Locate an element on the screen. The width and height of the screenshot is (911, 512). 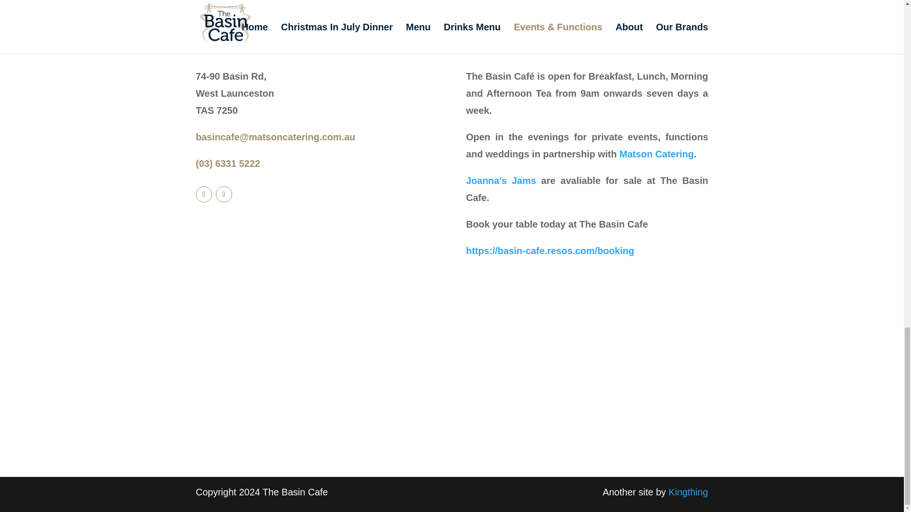
Follow on Instagram is located at coordinates (223, 194).